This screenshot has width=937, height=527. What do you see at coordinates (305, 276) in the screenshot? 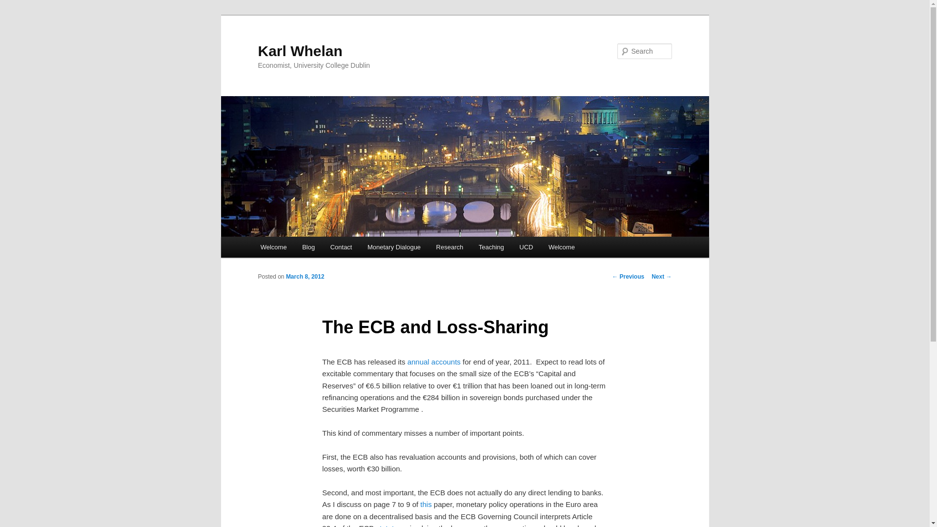
I see `6:20 pm` at bounding box center [305, 276].